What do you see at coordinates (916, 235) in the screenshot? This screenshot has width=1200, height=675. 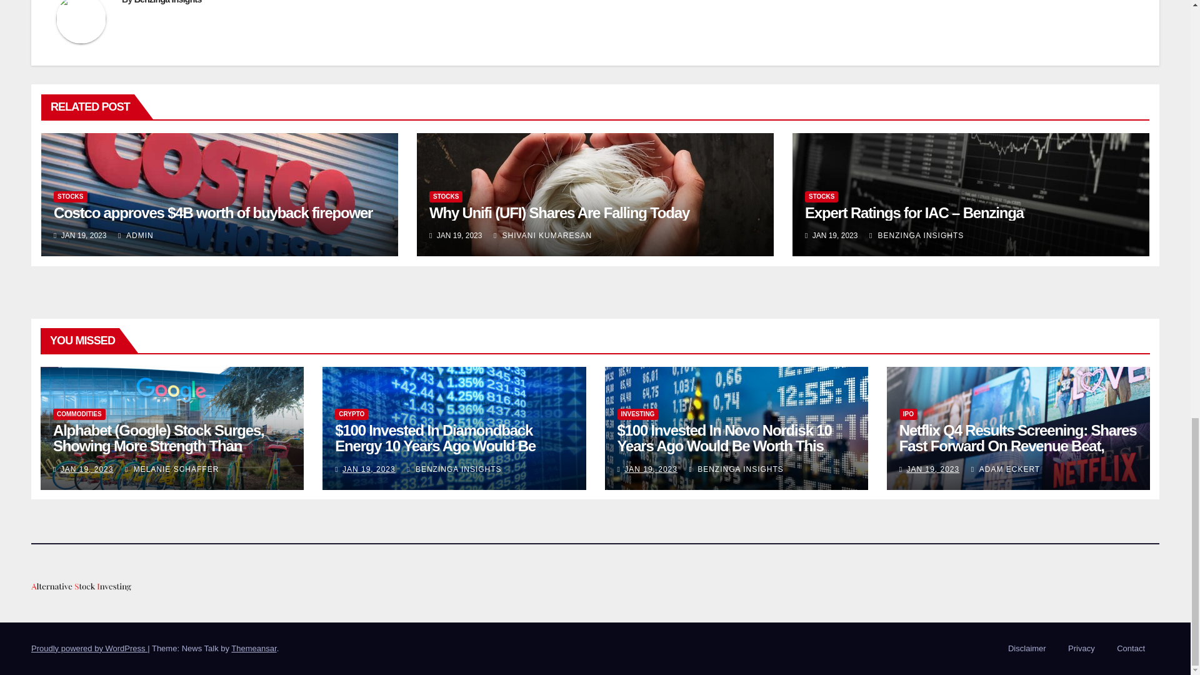 I see `BENZINGA INSIGHTS` at bounding box center [916, 235].